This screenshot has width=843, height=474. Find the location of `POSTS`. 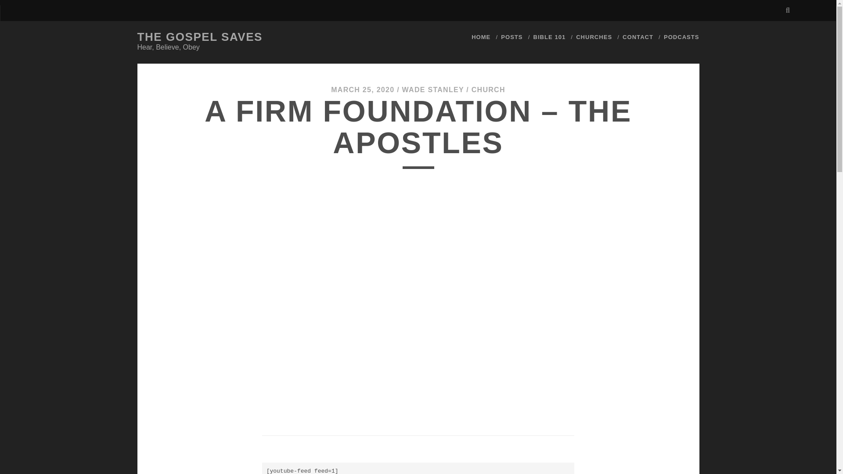

POSTS is located at coordinates (512, 37).